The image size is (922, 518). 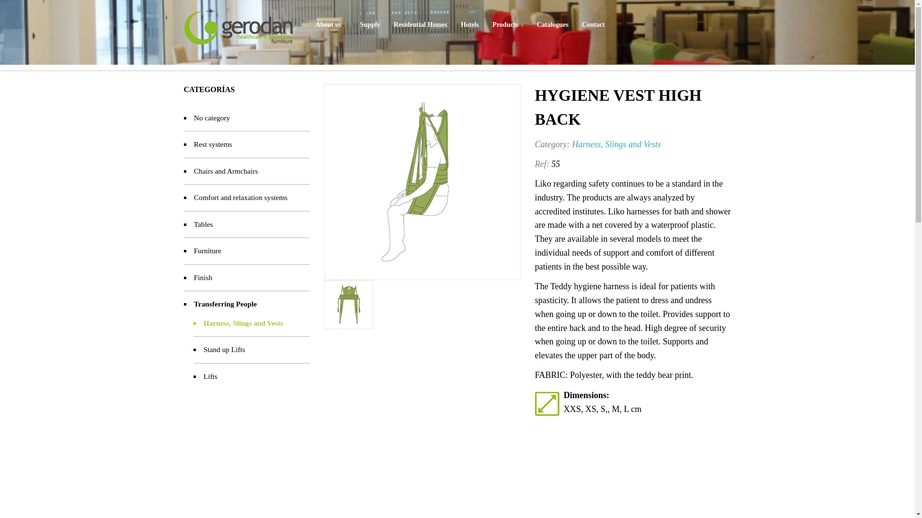 I want to click on Supply, so click(x=370, y=25).